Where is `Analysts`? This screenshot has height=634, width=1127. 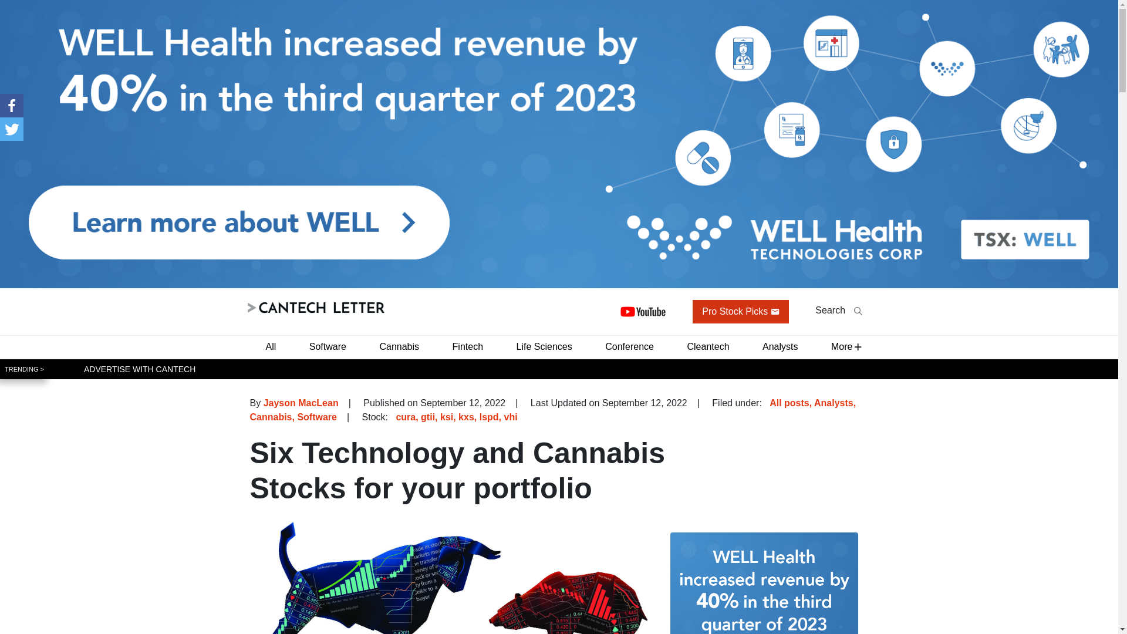 Analysts is located at coordinates (834, 403).